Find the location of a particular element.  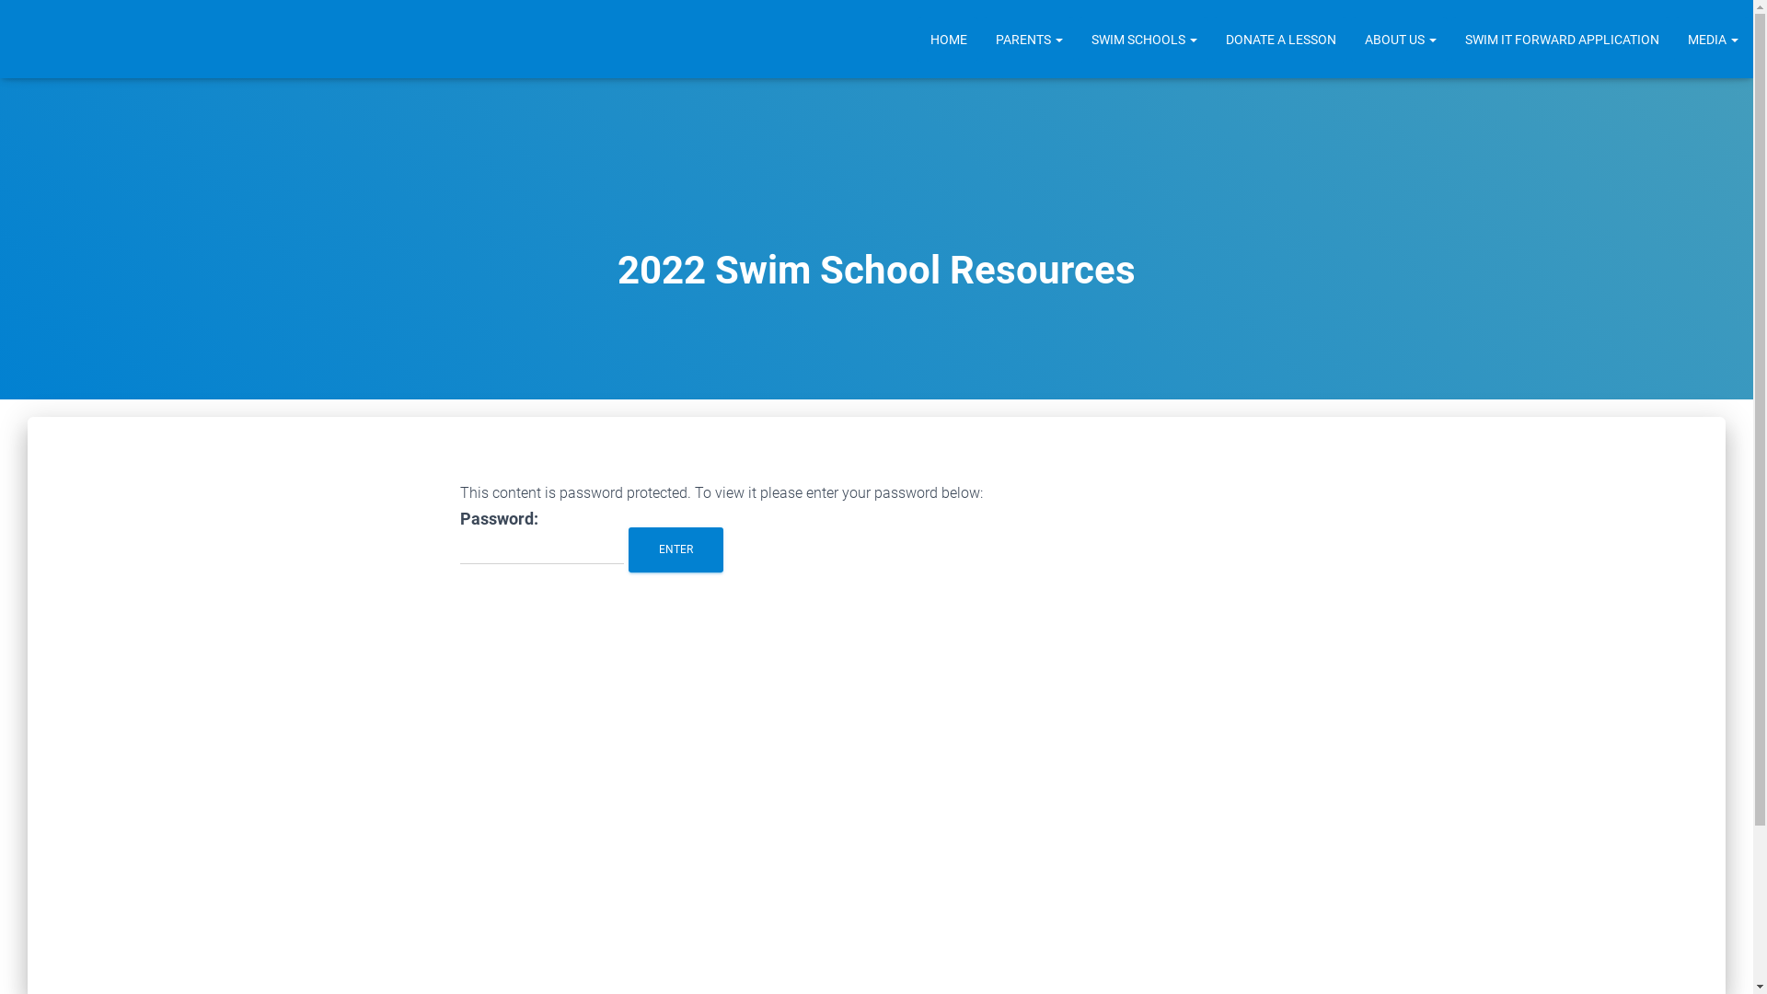

ABOUT US is located at coordinates (1399, 40).